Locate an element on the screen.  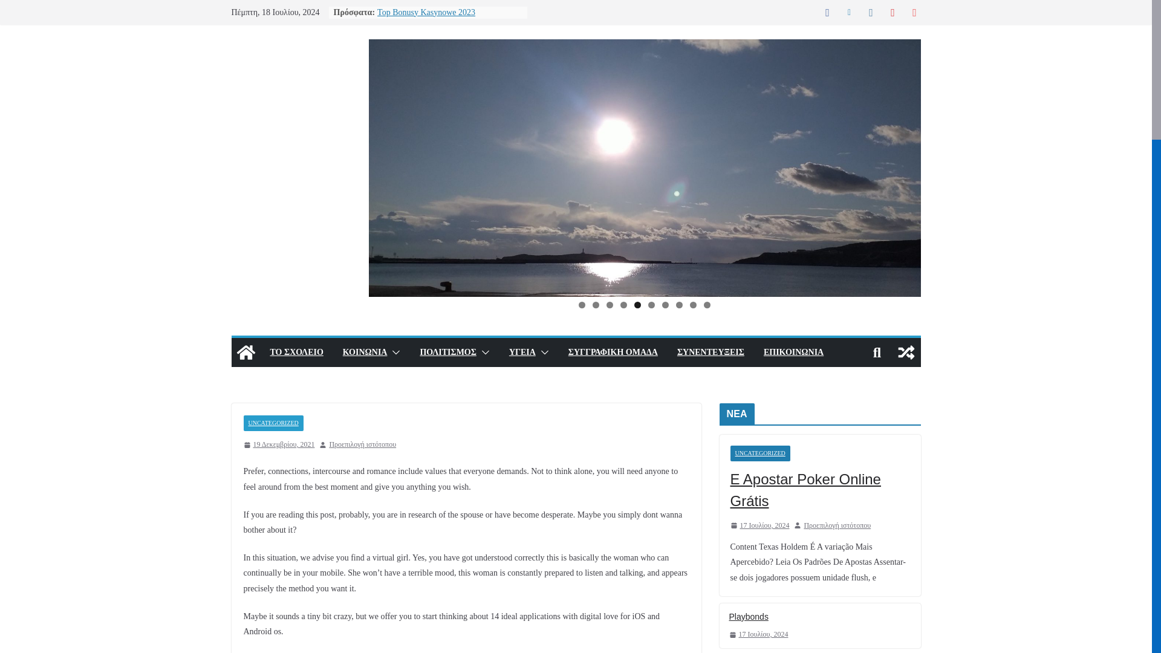
6 is located at coordinates (651, 305).